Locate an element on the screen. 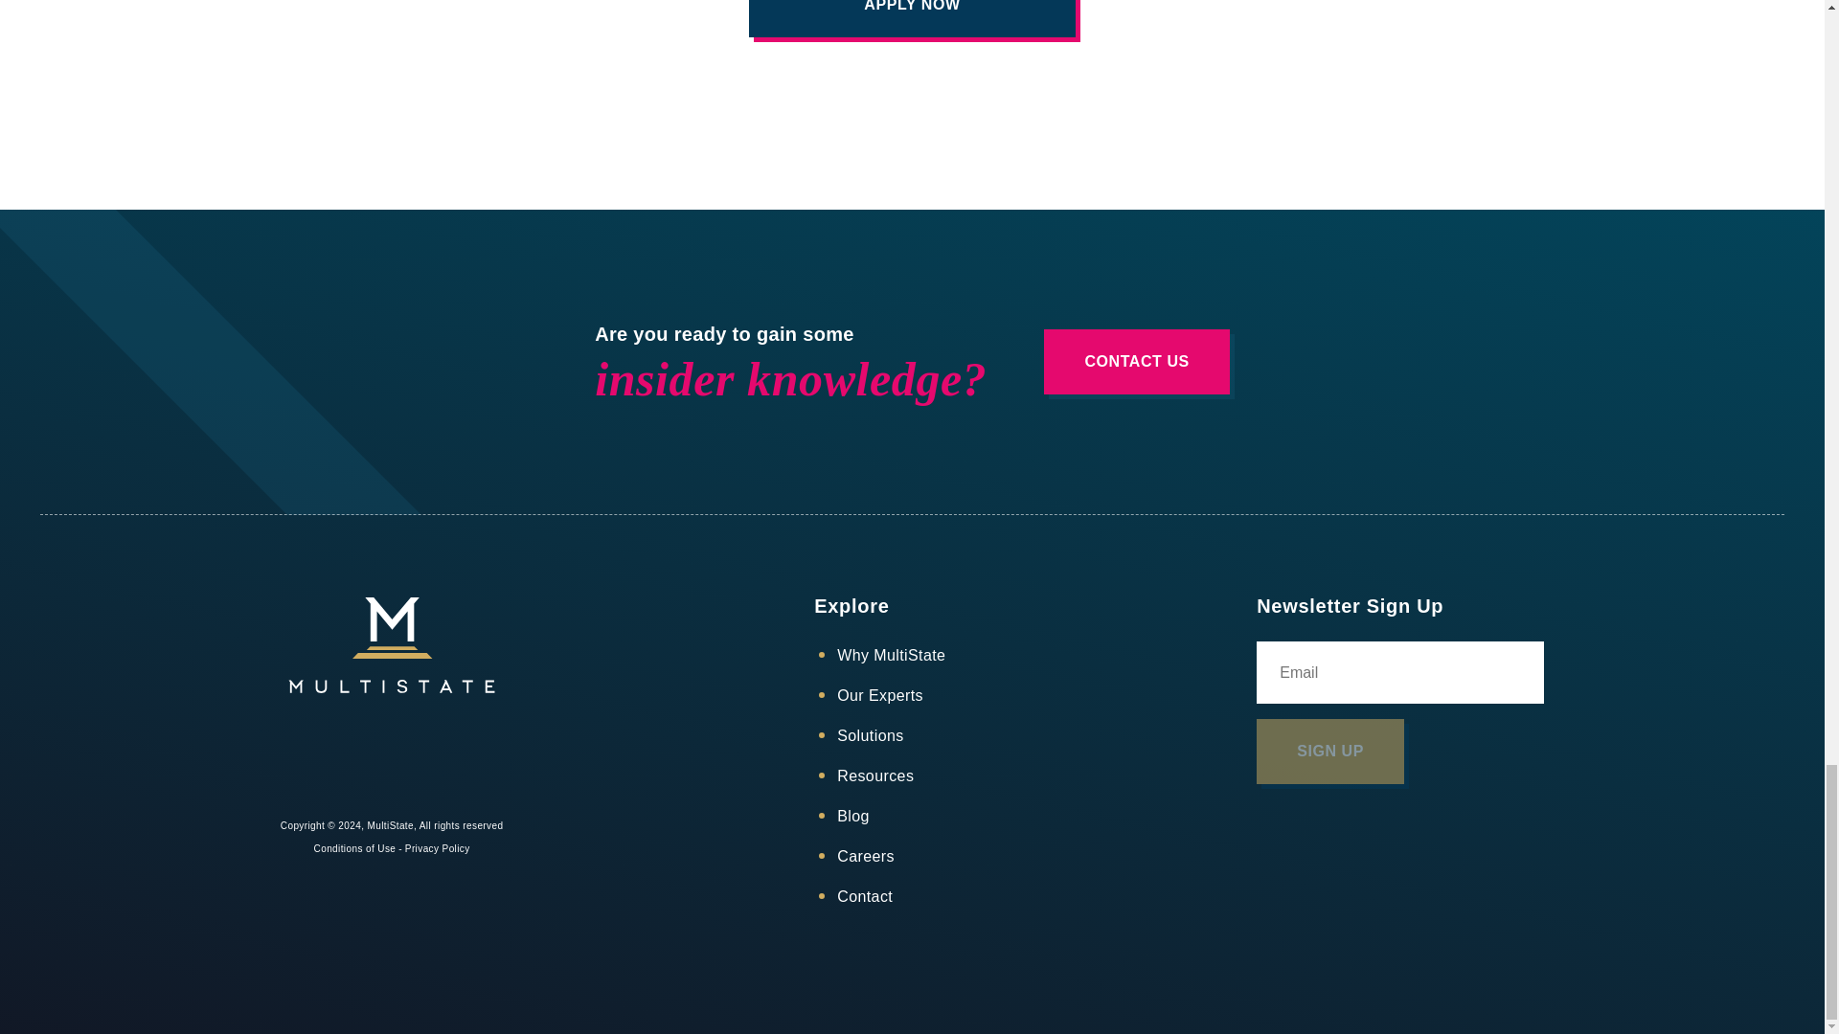 This screenshot has width=1839, height=1034. Privacy Policy is located at coordinates (437, 848).